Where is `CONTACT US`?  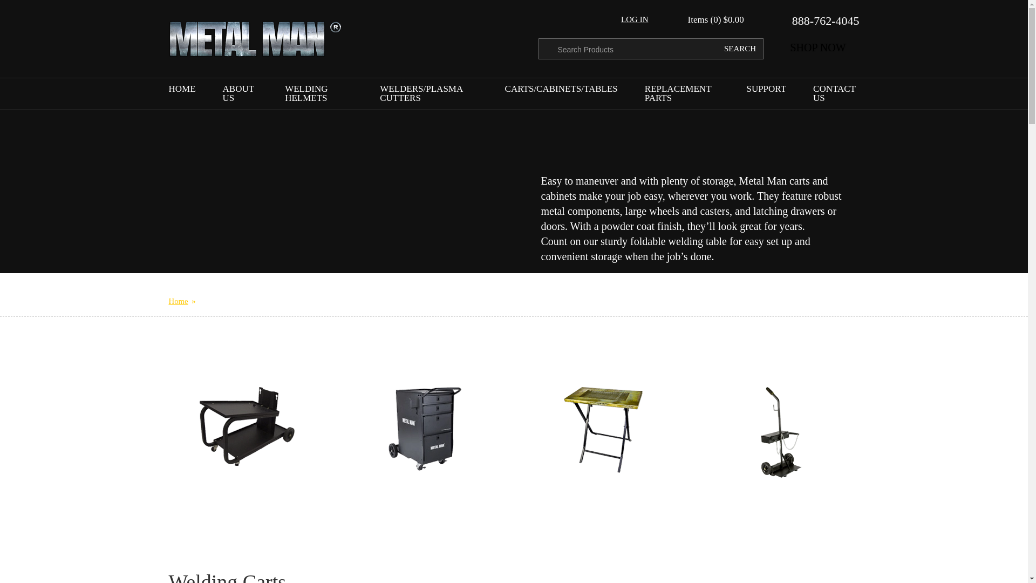
CONTACT US is located at coordinates (835, 95).